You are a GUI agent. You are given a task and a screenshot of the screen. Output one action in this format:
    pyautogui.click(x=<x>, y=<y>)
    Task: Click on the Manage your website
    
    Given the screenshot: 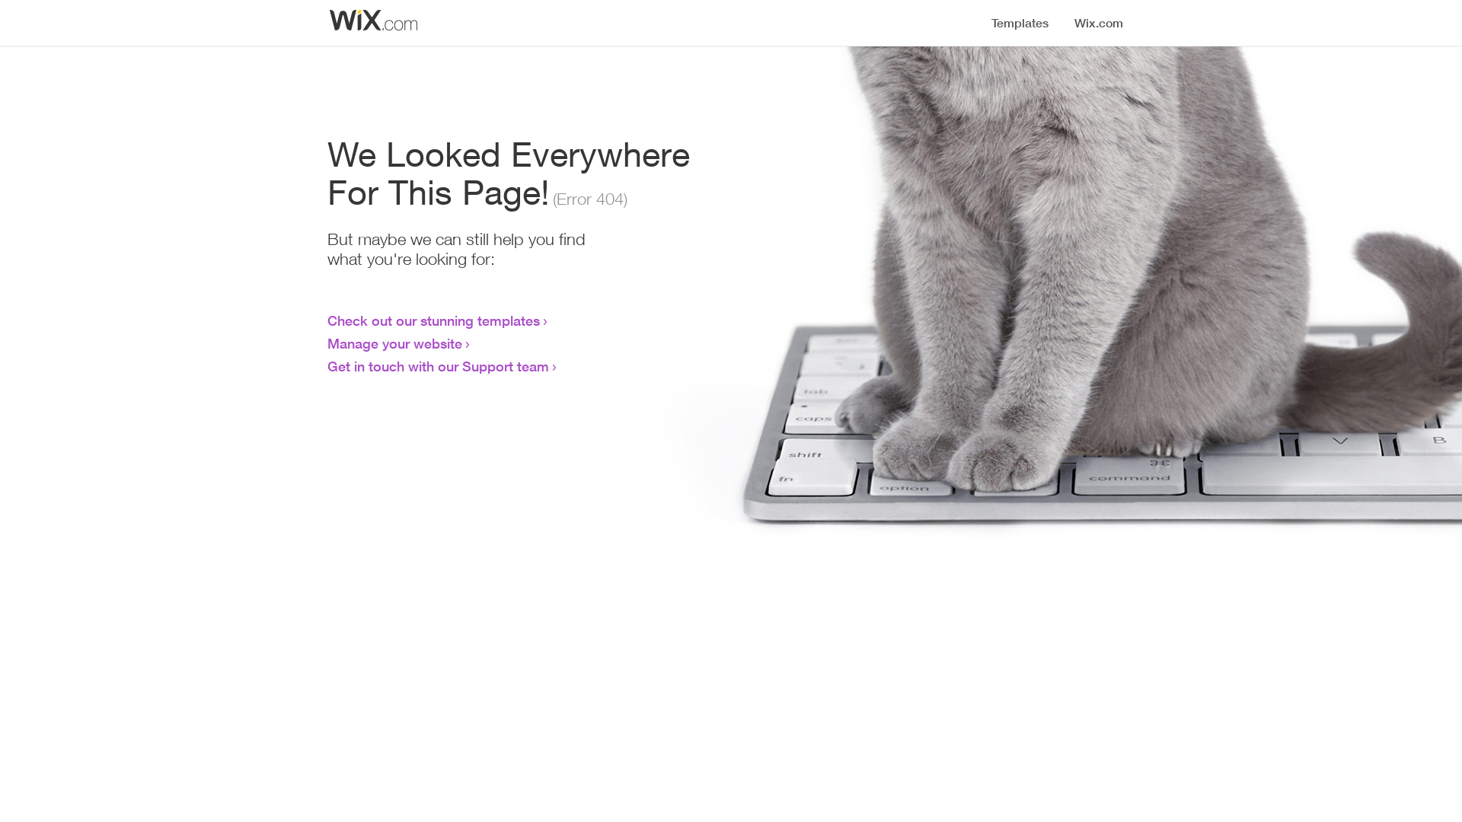 What is the action you would take?
    pyautogui.click(x=394, y=343)
    